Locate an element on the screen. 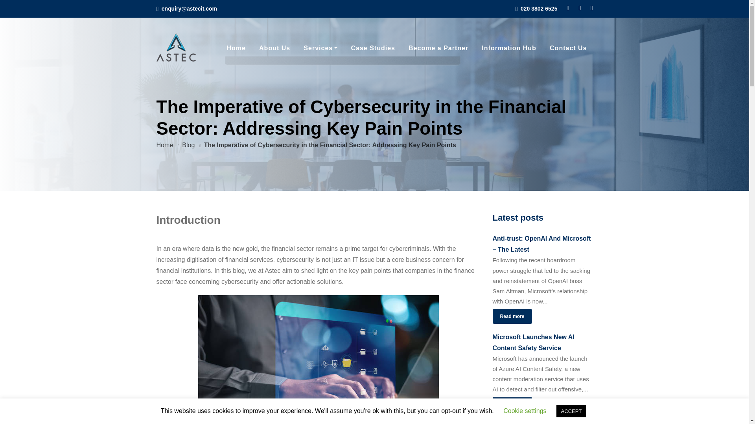 Image resolution: width=755 pixels, height=424 pixels. Case Studies is located at coordinates (373, 48).